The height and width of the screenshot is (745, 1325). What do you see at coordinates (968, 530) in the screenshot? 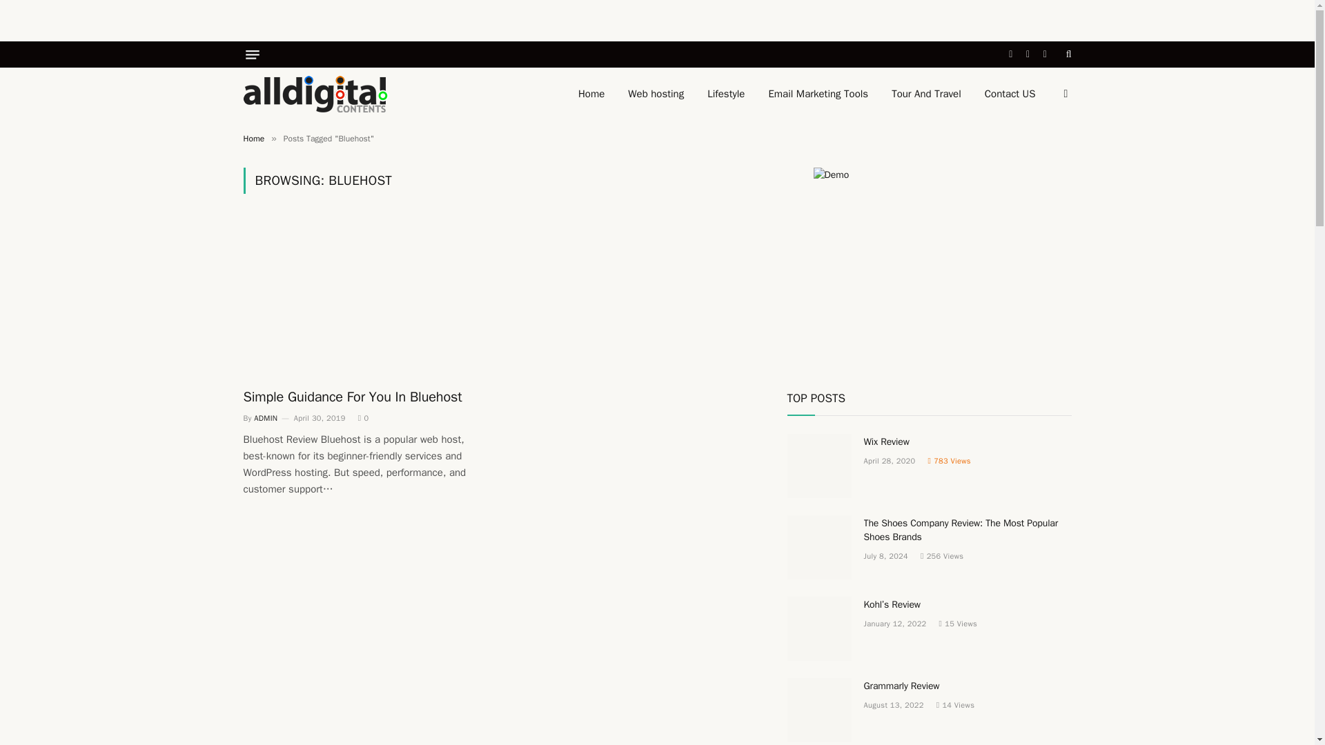
I see `The Shoes Company Review: The Most Popular Shoes Brands` at bounding box center [968, 530].